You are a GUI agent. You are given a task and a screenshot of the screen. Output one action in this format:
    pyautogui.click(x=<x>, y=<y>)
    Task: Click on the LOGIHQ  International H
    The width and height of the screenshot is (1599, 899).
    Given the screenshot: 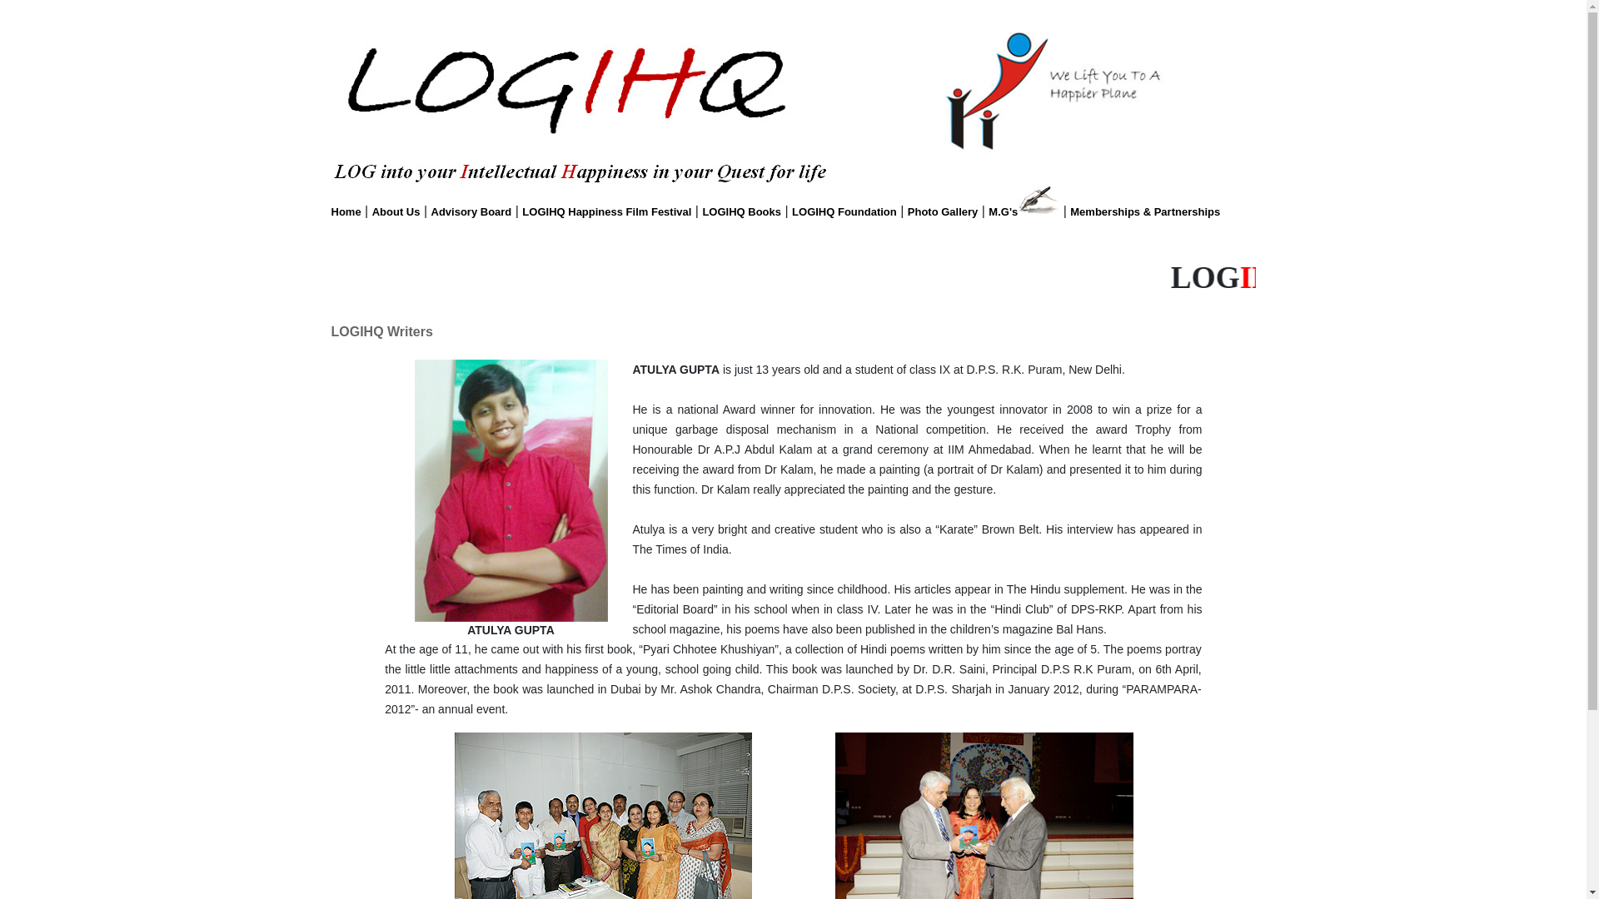 What is the action you would take?
    pyautogui.click(x=793, y=276)
    